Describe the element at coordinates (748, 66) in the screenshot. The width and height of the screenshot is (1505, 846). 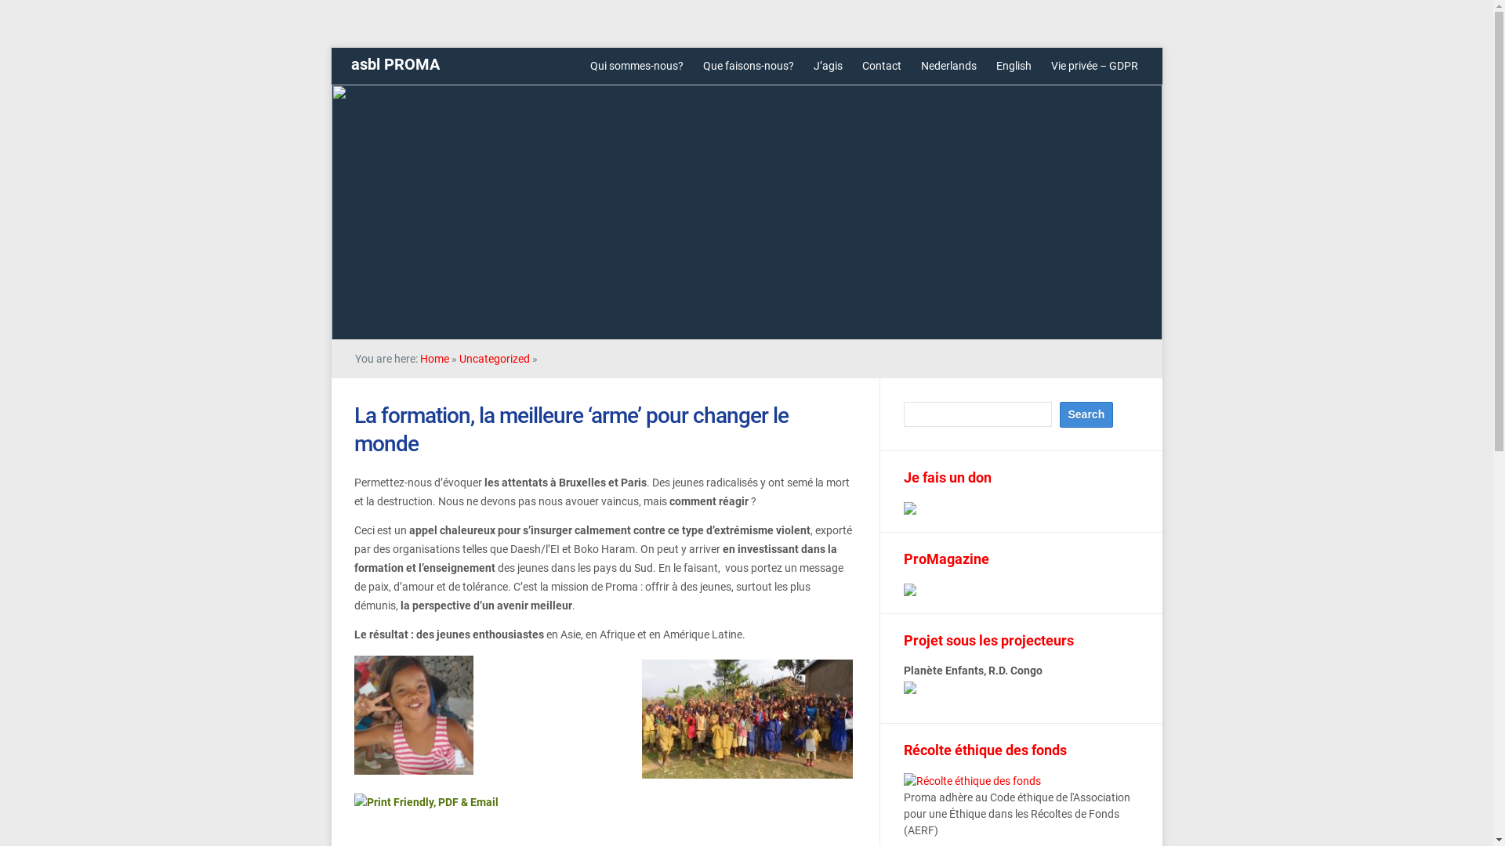
I see `Que faisons-nous?` at that location.